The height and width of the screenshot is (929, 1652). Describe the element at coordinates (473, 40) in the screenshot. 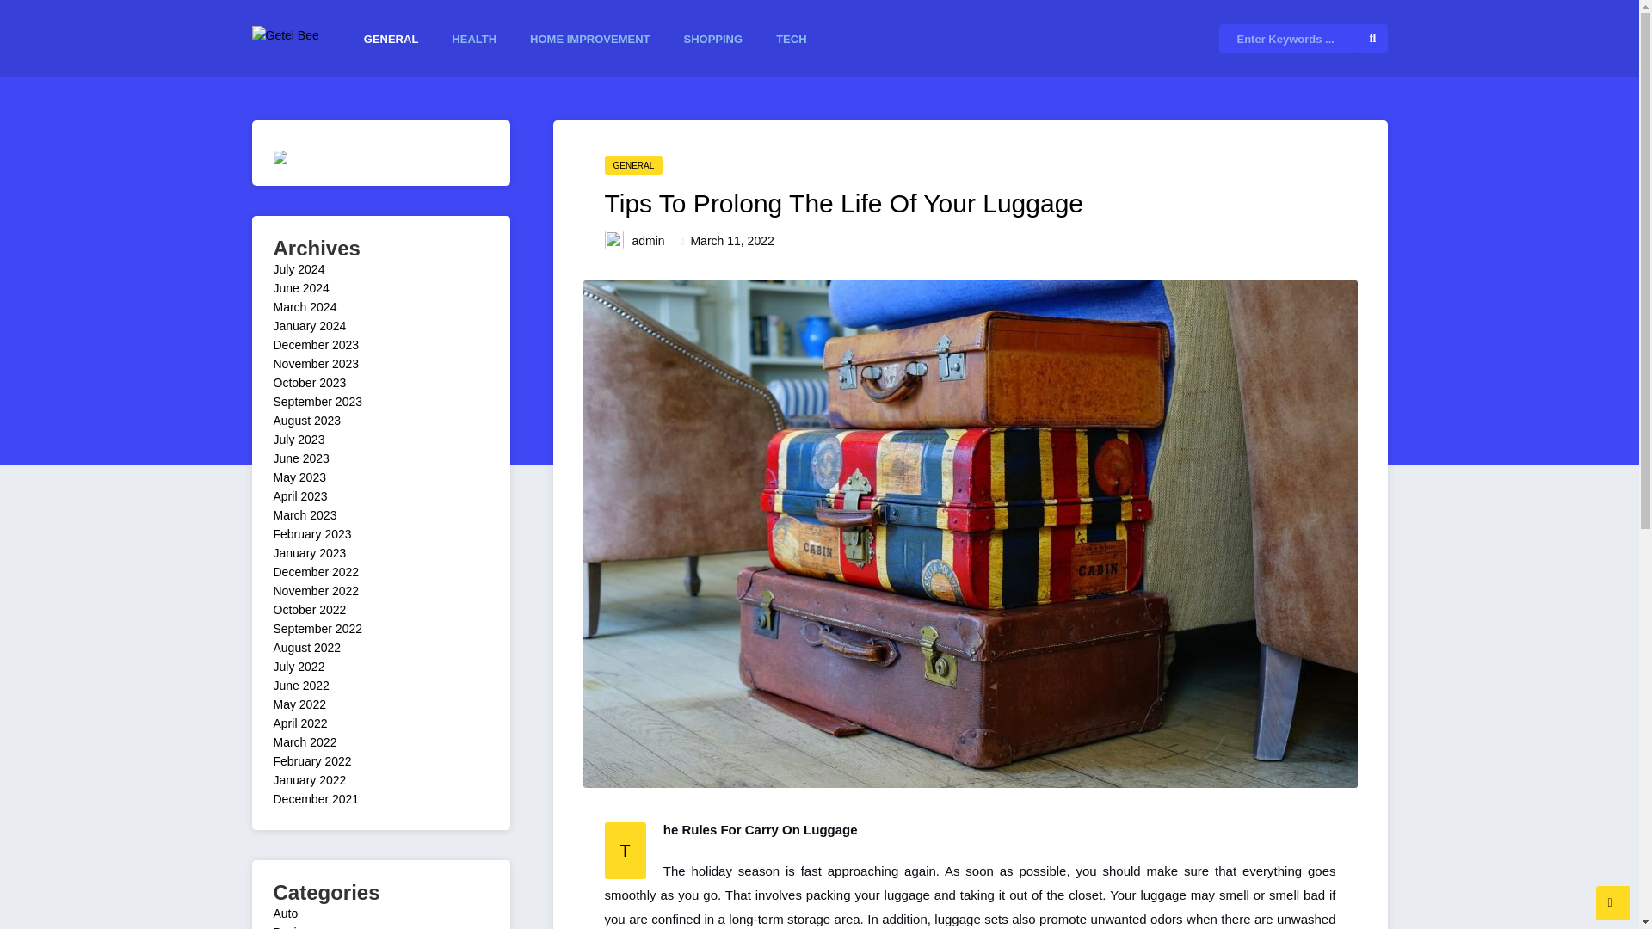

I see `HEALTH` at that location.